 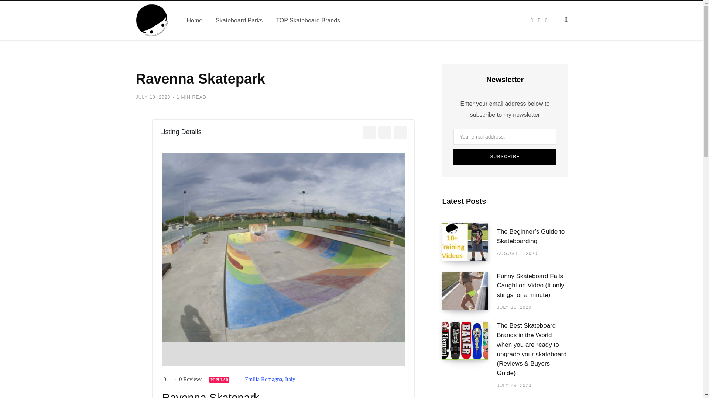 What do you see at coordinates (517, 253) in the screenshot?
I see `AUGUST 1, 2020` at bounding box center [517, 253].